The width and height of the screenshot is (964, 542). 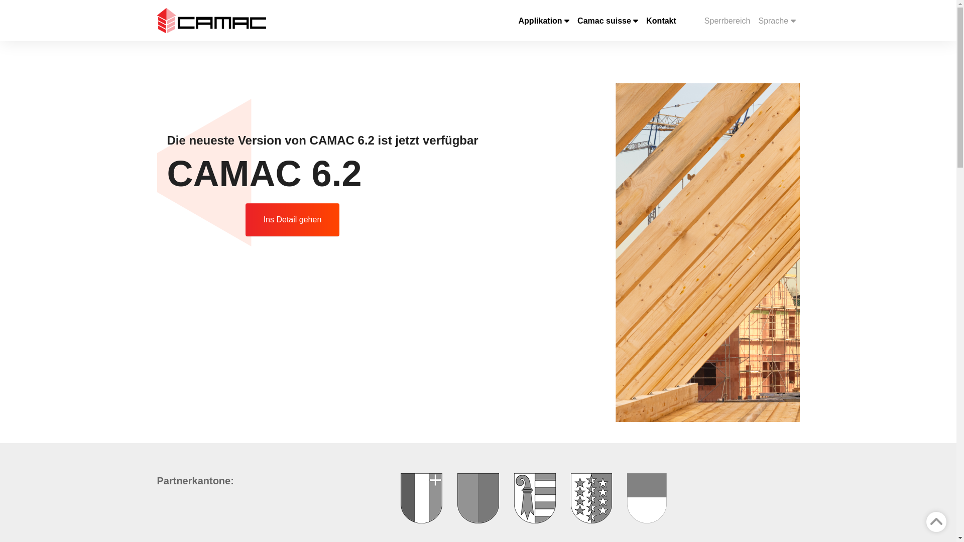 What do you see at coordinates (293, 220) in the screenshot?
I see `Ins Detail gehen` at bounding box center [293, 220].